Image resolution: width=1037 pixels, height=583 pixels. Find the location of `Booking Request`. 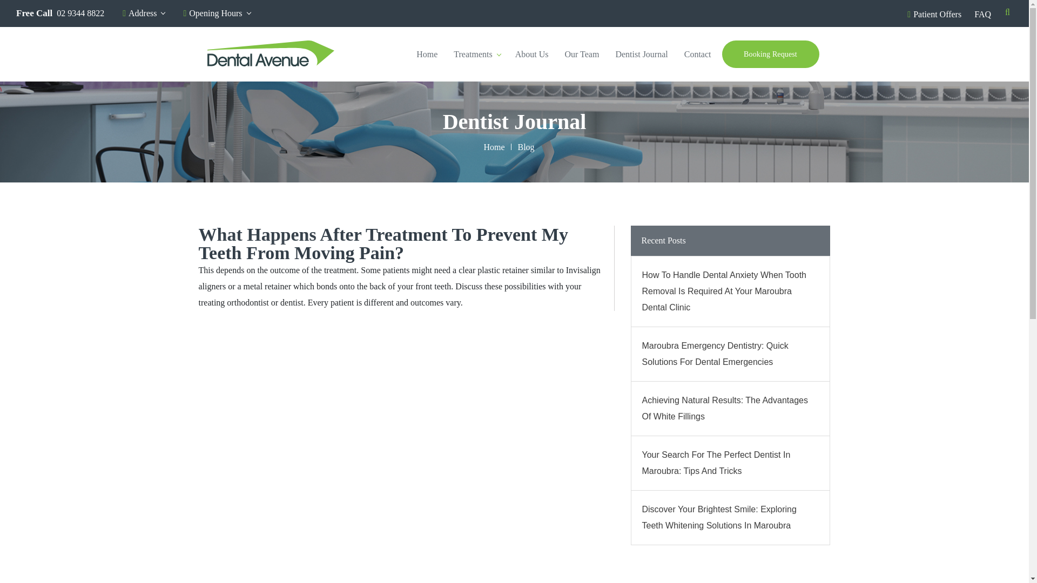

Booking Request is located at coordinates (770, 54).